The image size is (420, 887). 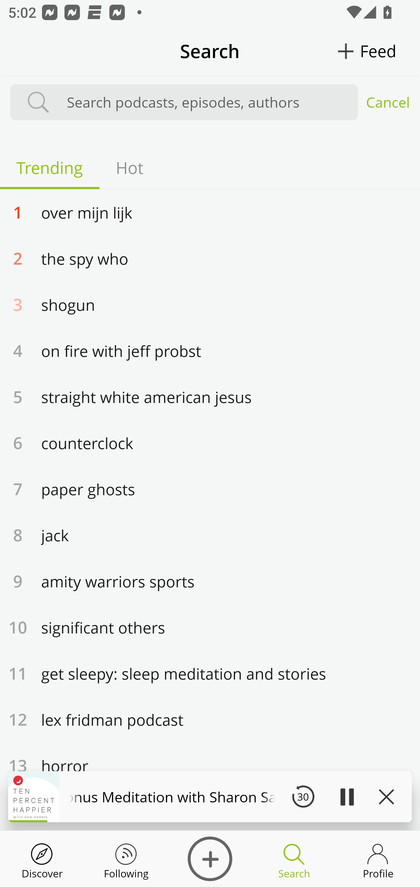 I want to click on Discover Following, so click(x=126, y=859).